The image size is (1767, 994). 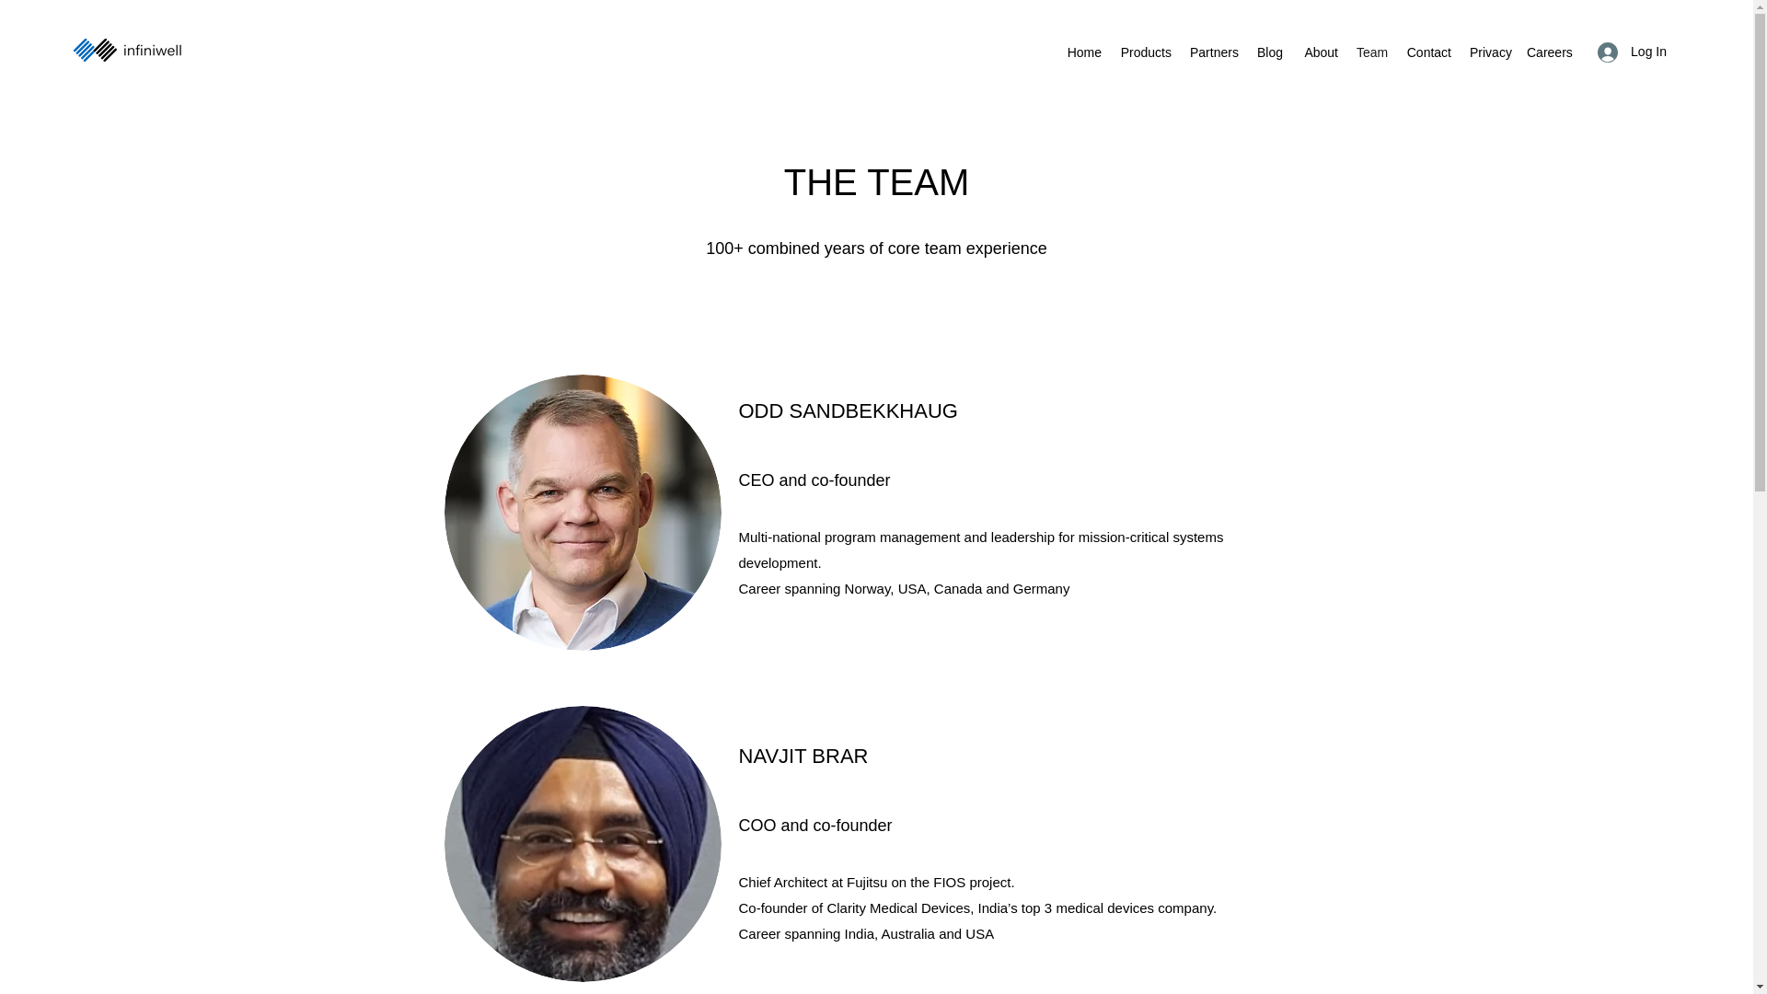 What do you see at coordinates (1319, 52) in the screenshot?
I see `About` at bounding box center [1319, 52].